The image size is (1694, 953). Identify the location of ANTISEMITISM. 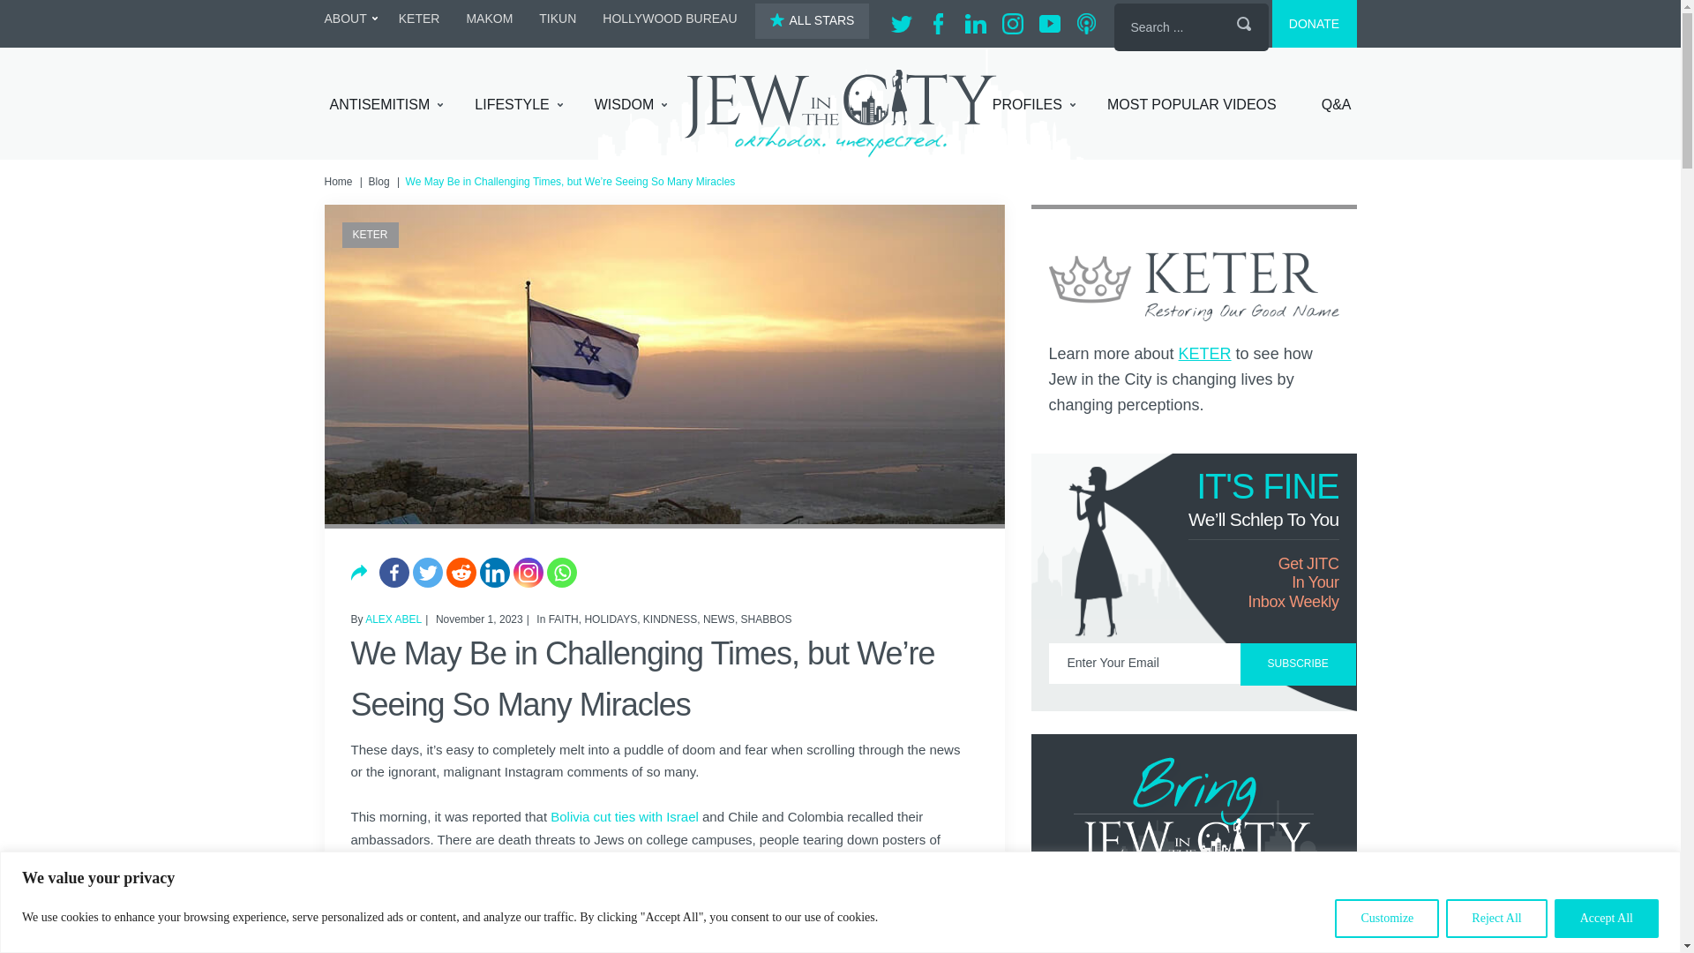
(386, 105).